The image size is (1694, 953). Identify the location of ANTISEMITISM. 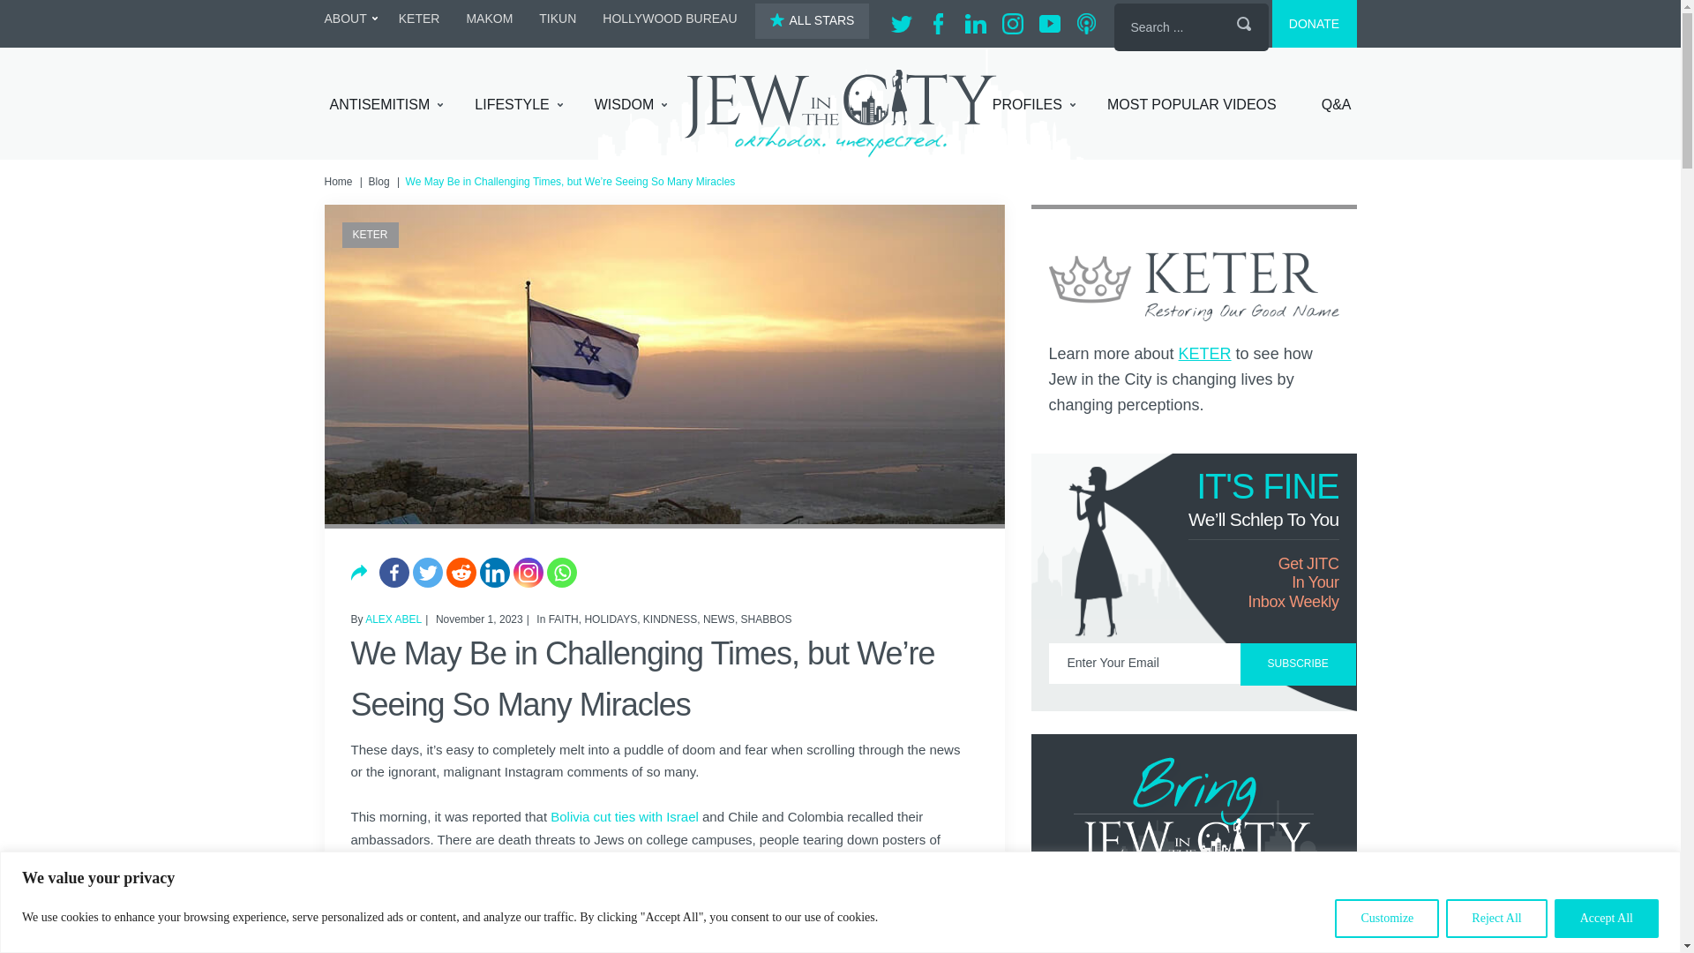
(386, 105).